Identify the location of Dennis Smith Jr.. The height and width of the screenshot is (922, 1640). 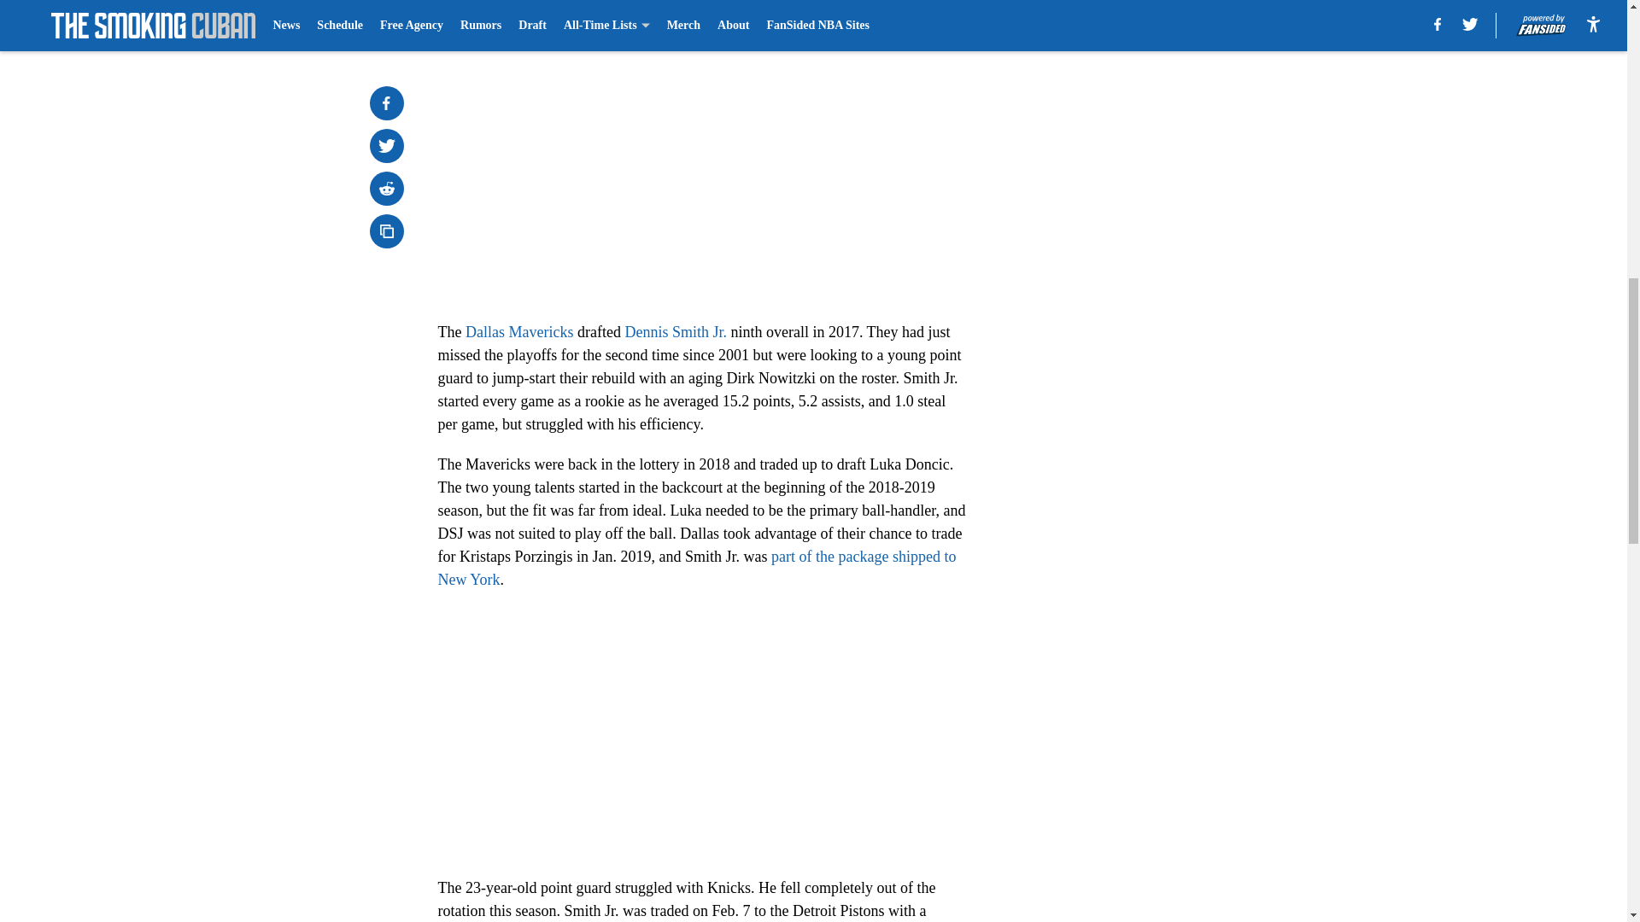
(675, 331).